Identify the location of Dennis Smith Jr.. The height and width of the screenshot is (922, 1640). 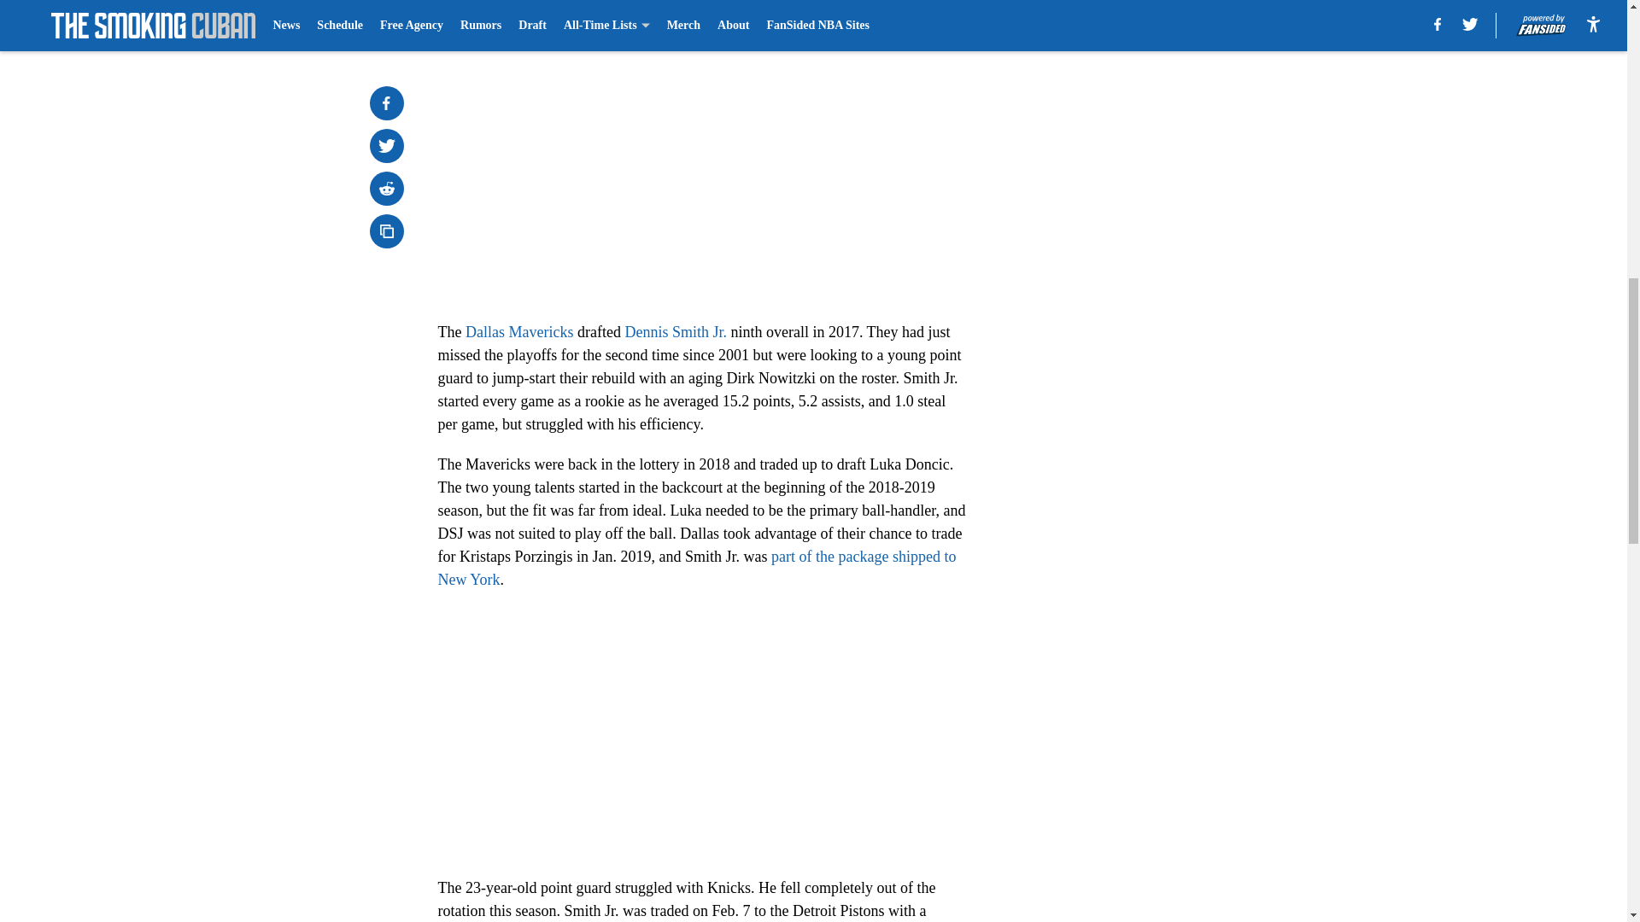
(675, 331).